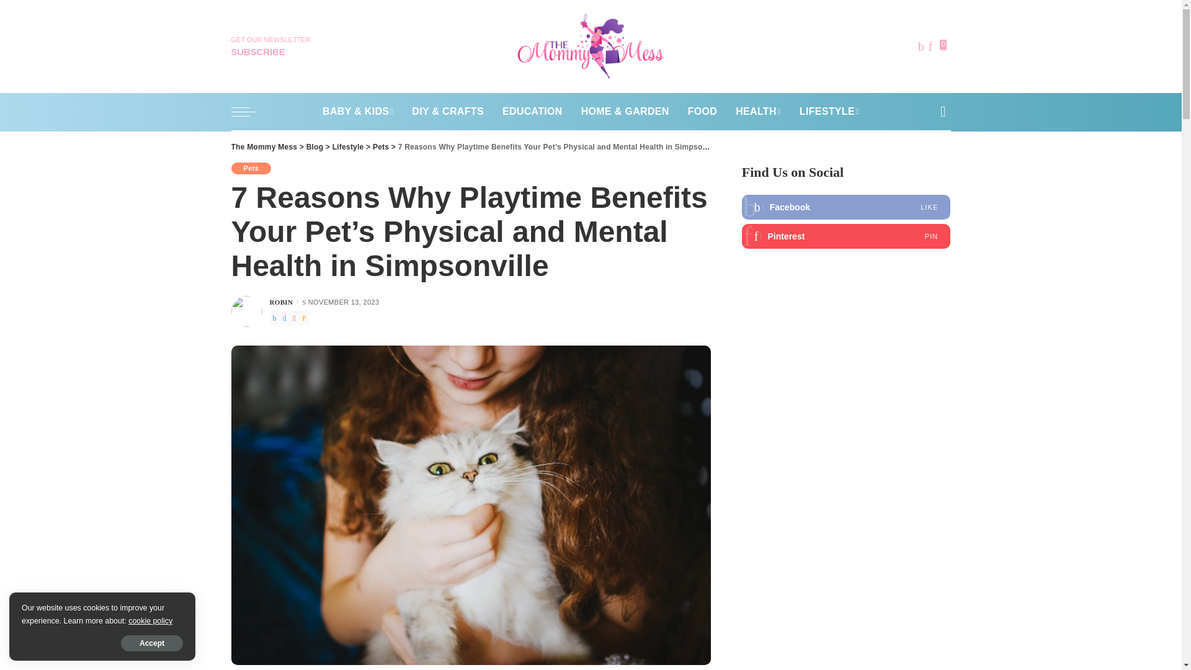 The image size is (1191, 670). Describe the element at coordinates (264, 147) in the screenshot. I see `Go to Blog.` at that location.